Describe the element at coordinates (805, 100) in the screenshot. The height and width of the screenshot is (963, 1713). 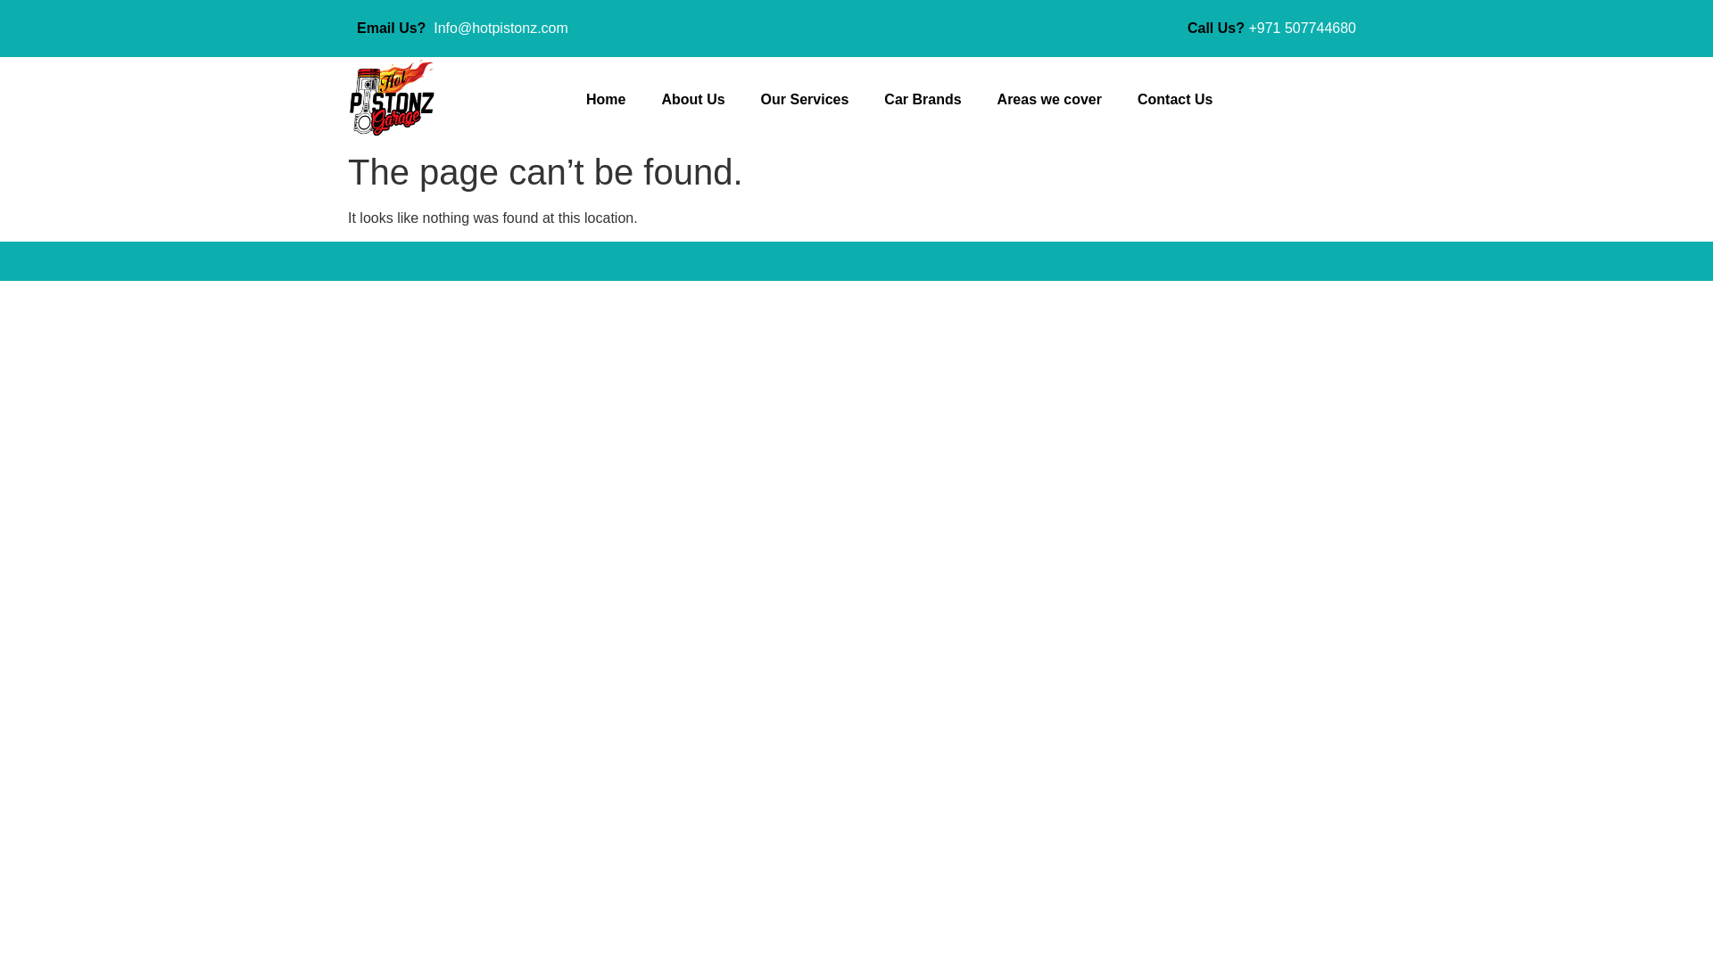
I see `Our Services` at that location.